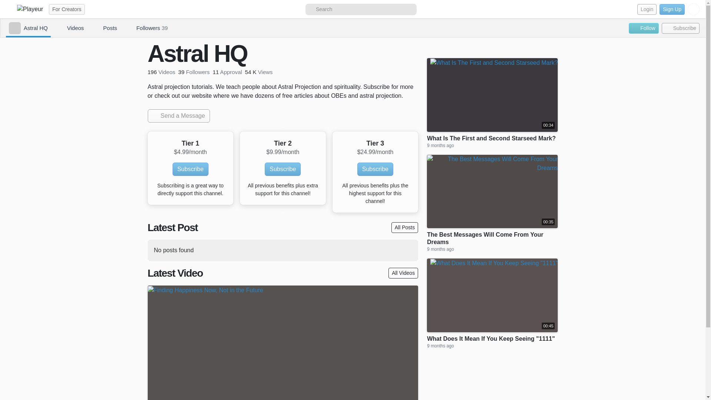 The width and height of the screenshot is (711, 400). I want to click on Videos, so click(69, 28).